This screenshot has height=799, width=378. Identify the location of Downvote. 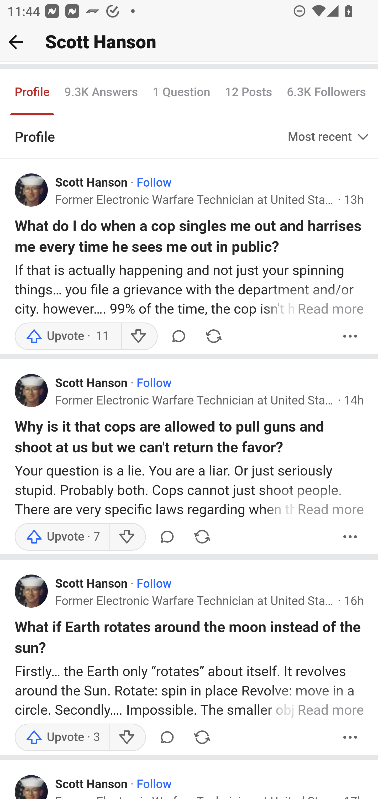
(139, 336).